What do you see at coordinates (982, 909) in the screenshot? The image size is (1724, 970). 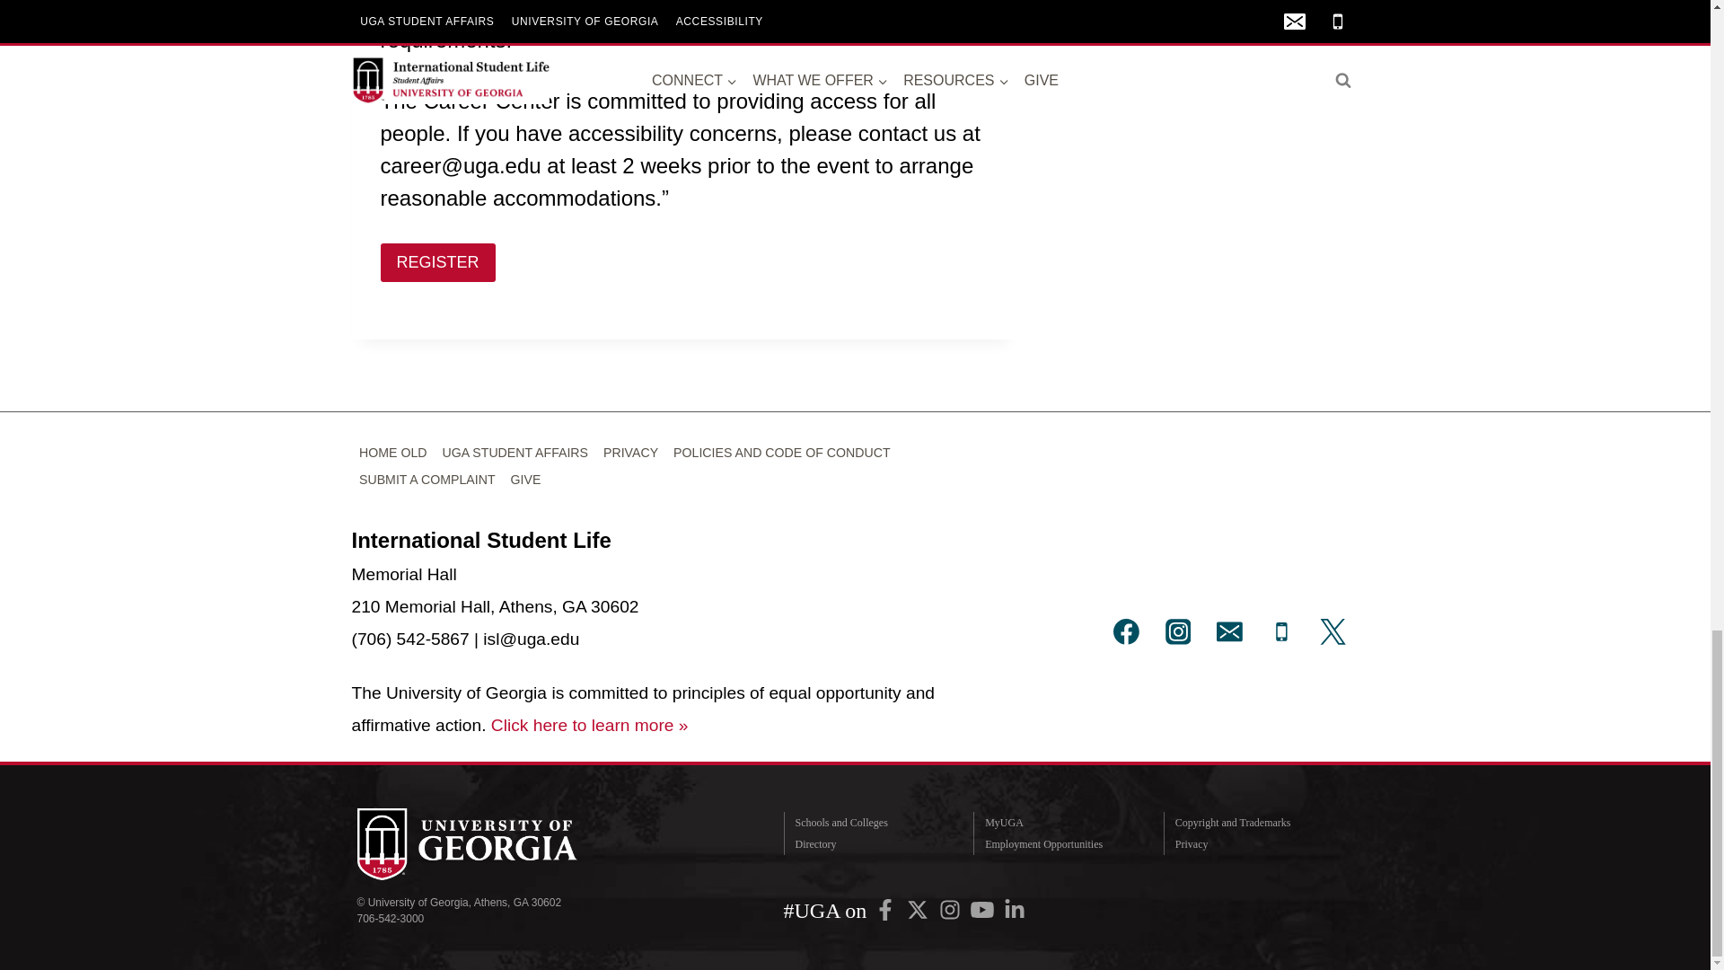 I see `YouTube` at bounding box center [982, 909].